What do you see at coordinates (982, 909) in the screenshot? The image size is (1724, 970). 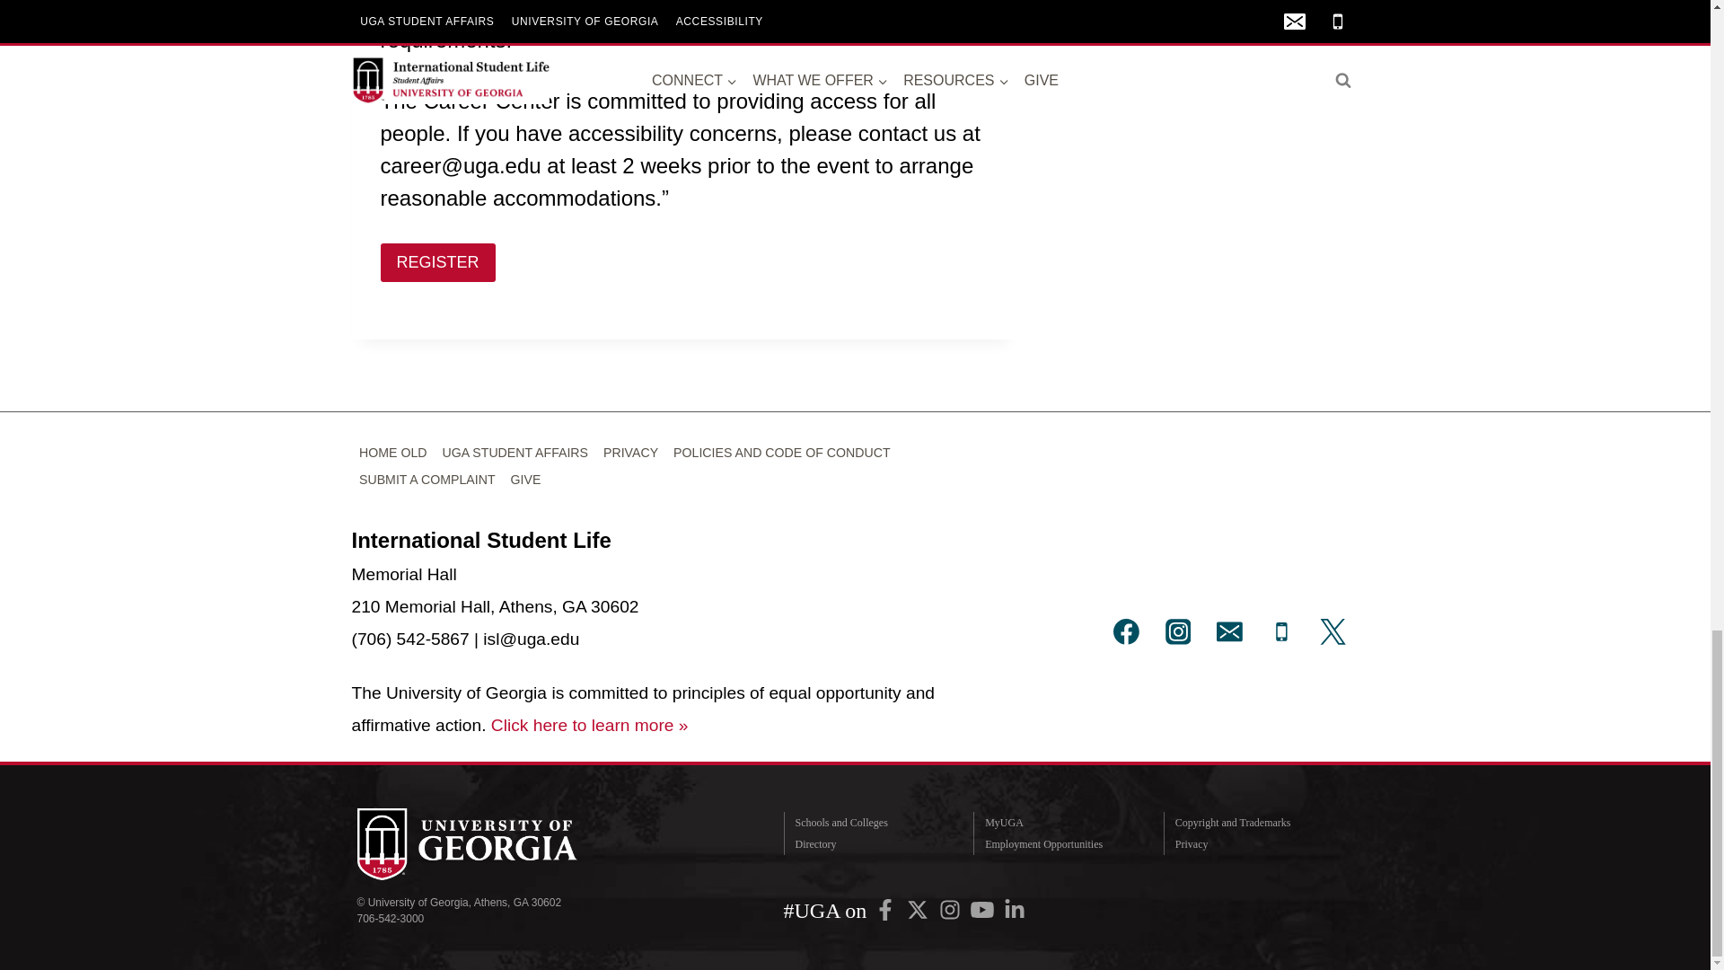 I see `YouTube` at bounding box center [982, 909].